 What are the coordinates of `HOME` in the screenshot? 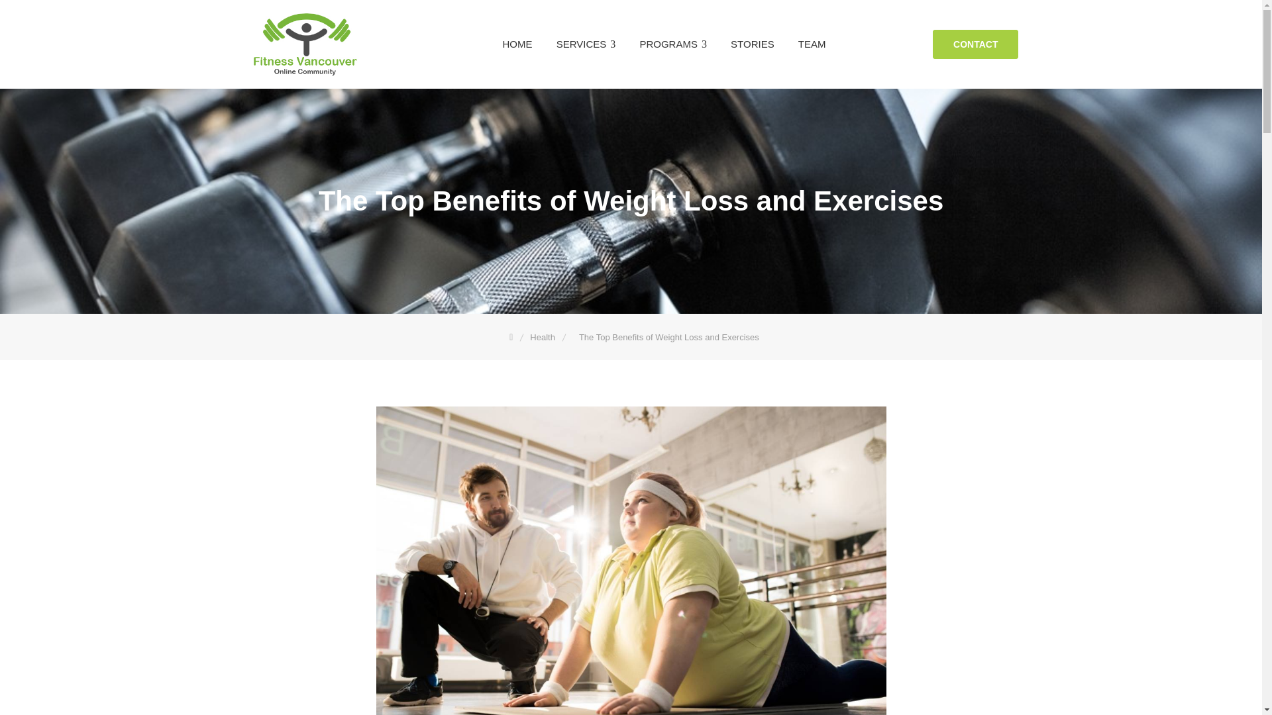 It's located at (517, 44).